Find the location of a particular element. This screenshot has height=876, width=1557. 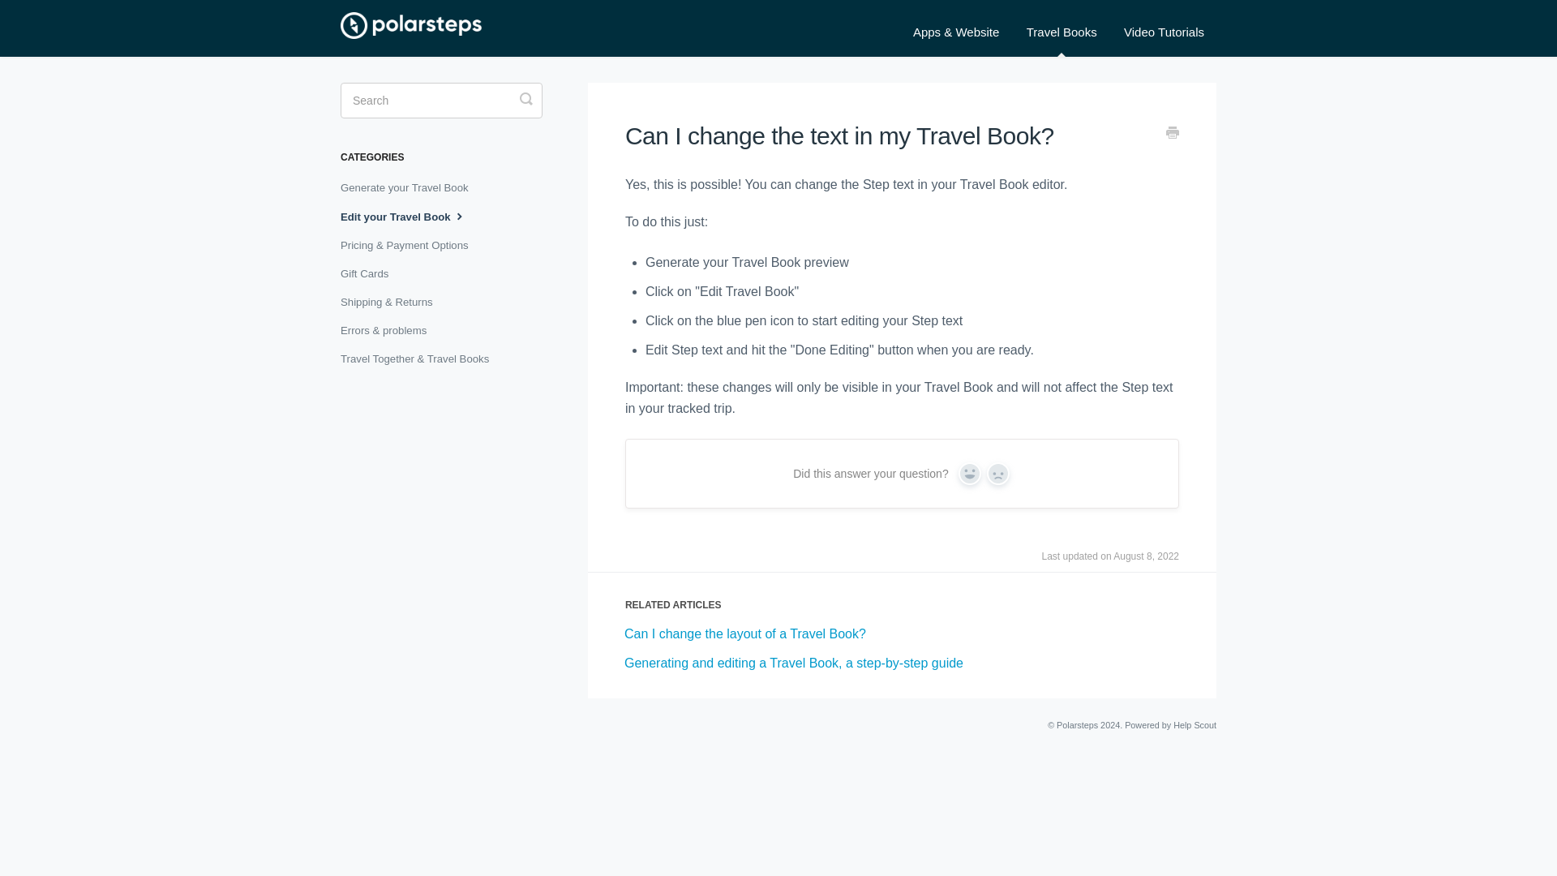

Generating and editing a Travel Book, a step-by-step guide is located at coordinates (793, 663).